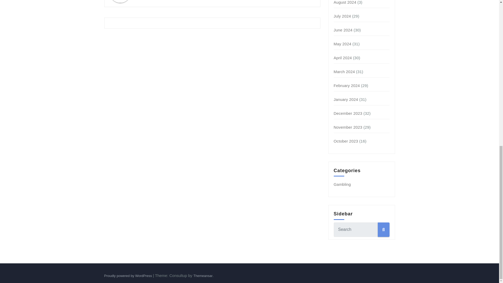  I want to click on January 2024, so click(346, 99).